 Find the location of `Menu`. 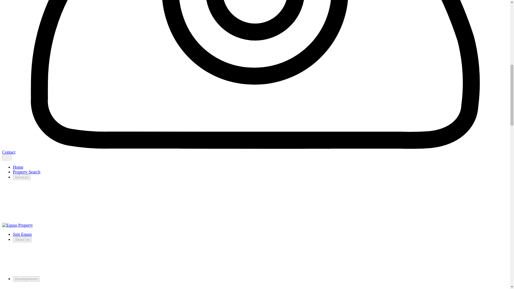

Menu is located at coordinates (6, 157).